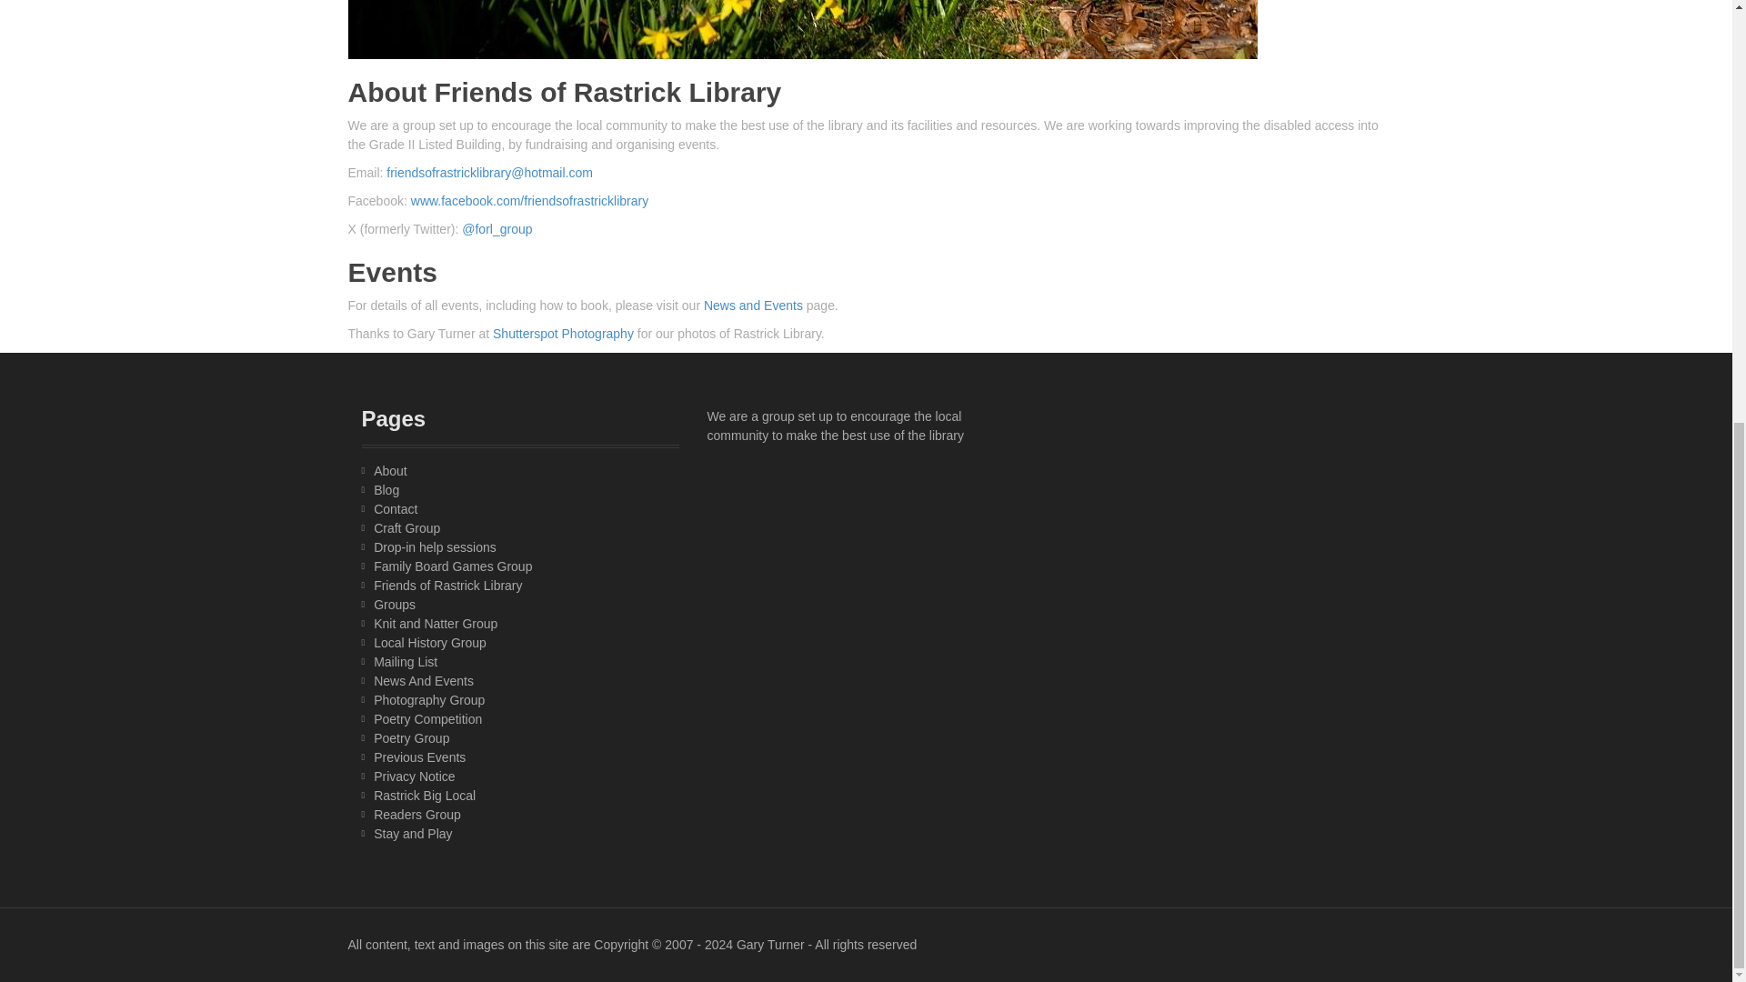 This screenshot has width=1746, height=982. I want to click on News And Events, so click(423, 680).